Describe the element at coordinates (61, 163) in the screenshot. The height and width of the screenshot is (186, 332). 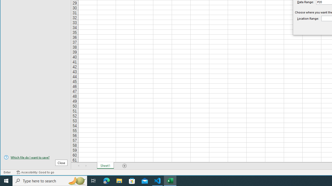
I see `Close` at that location.